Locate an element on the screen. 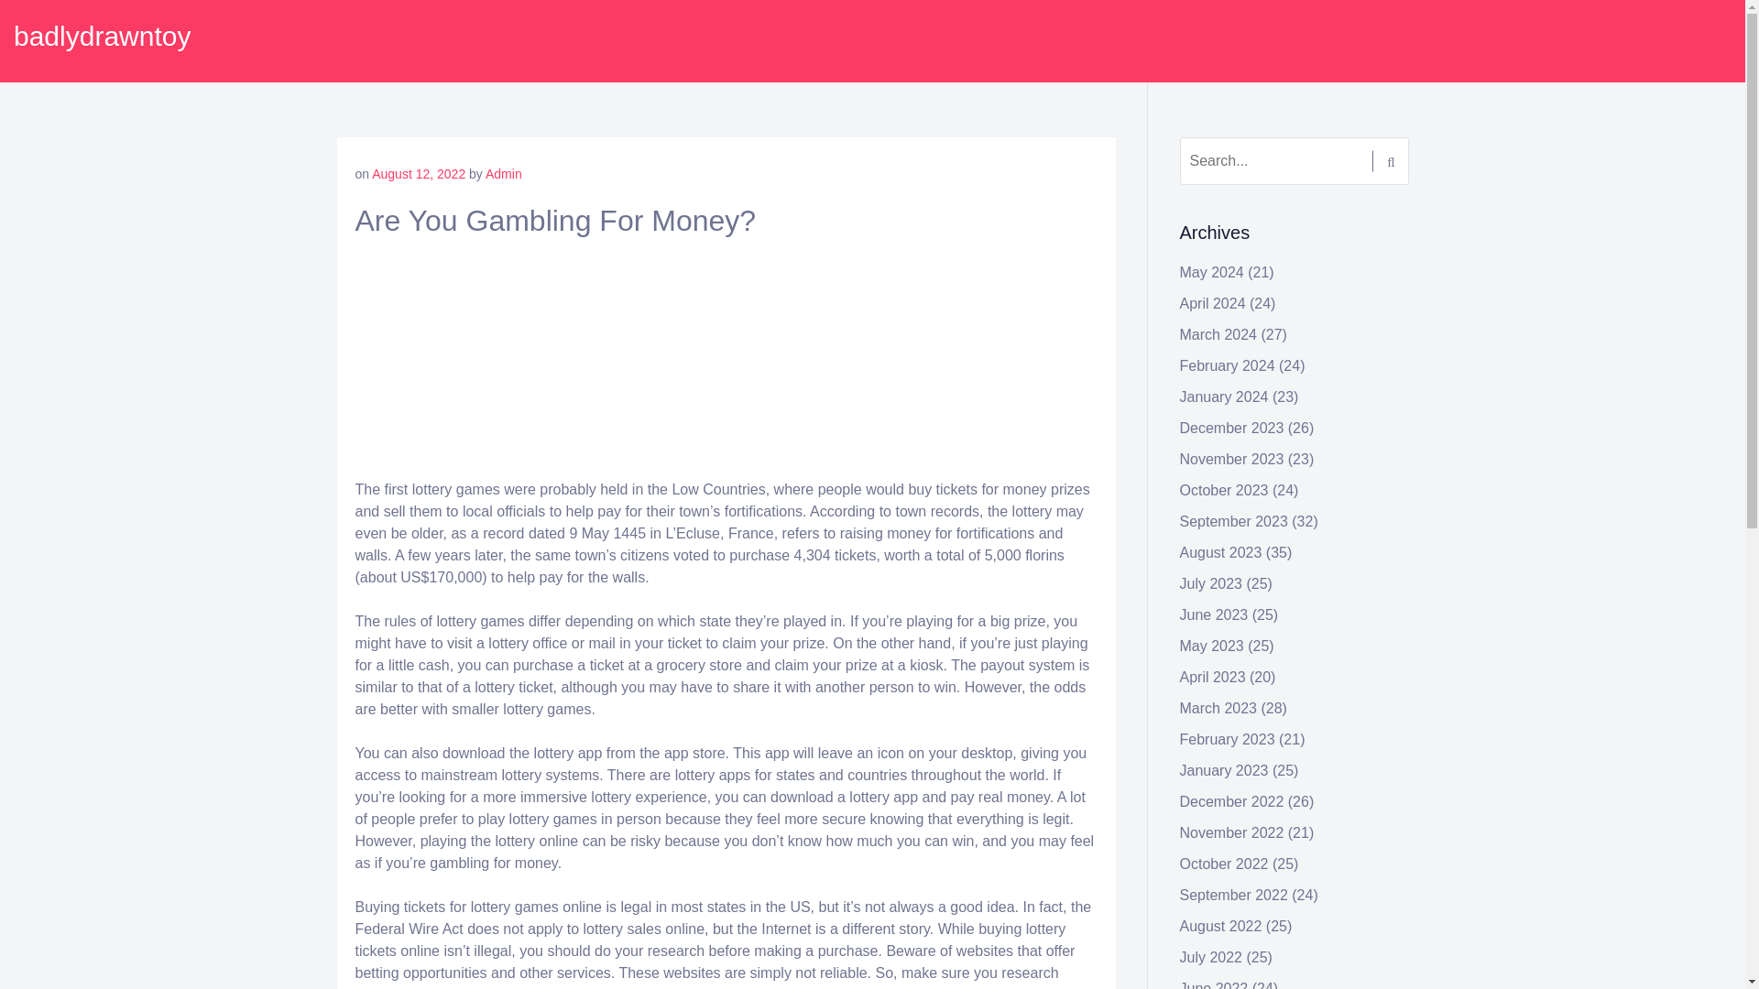 Image resolution: width=1759 pixels, height=989 pixels. October 2022 is located at coordinates (1224, 864).